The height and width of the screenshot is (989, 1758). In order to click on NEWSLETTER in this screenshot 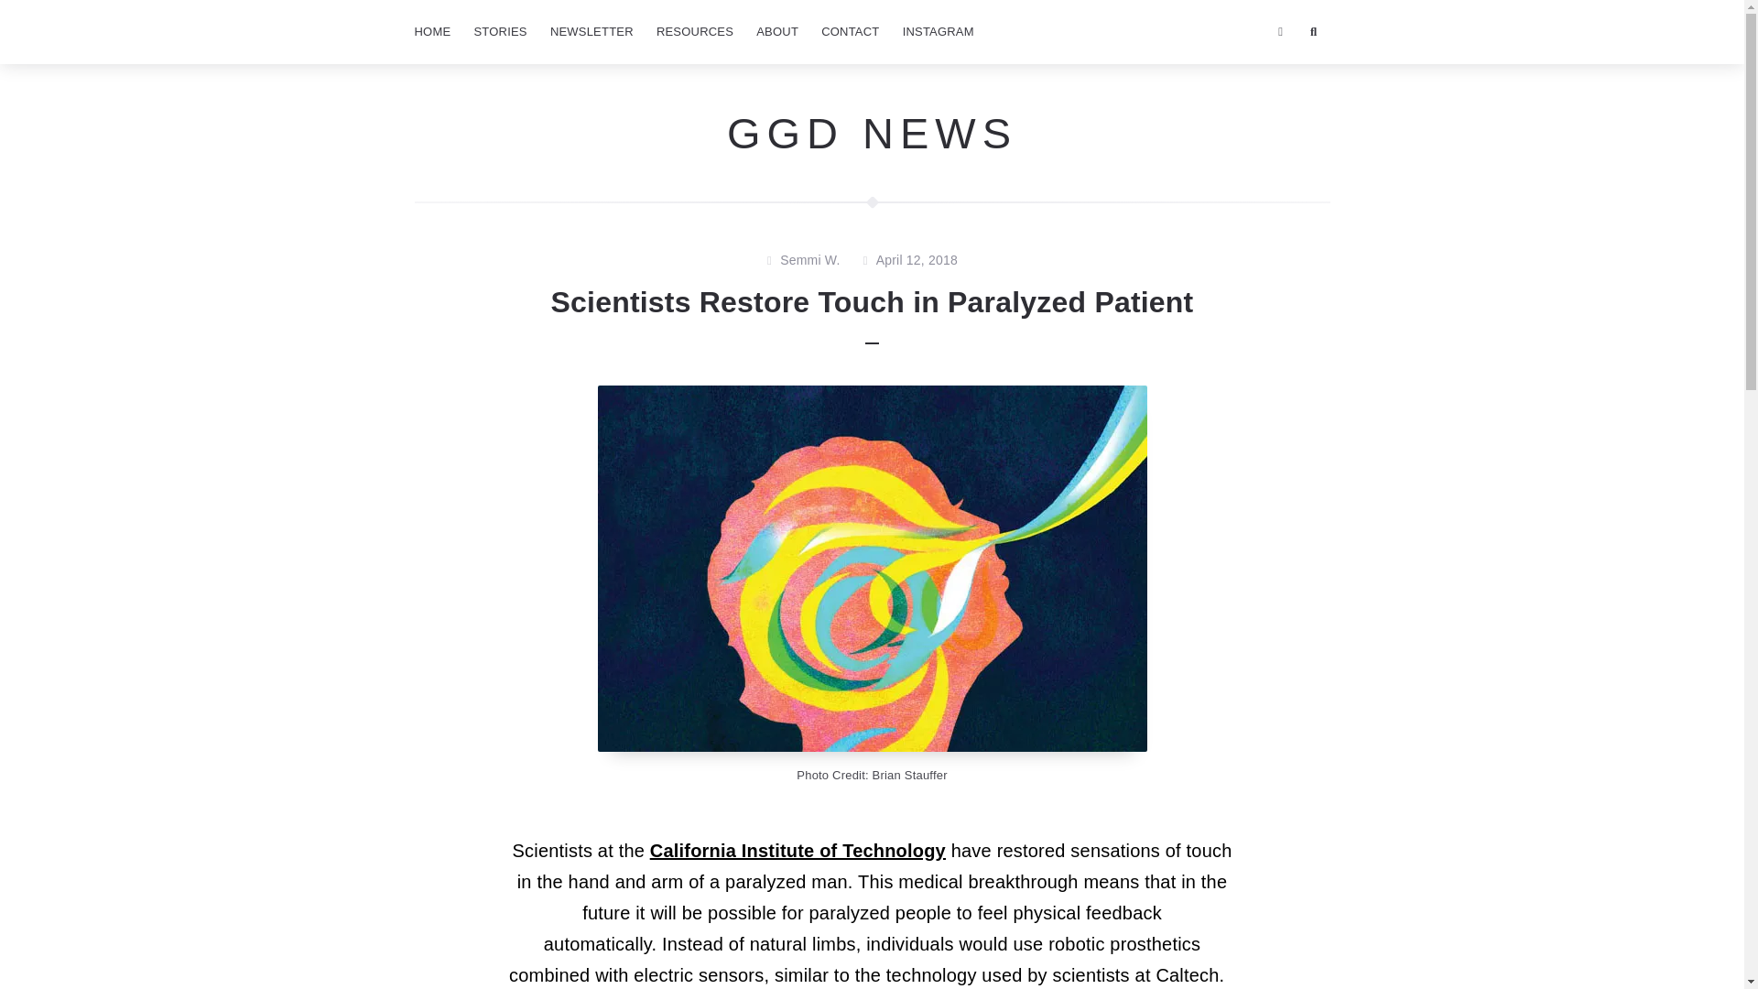, I will do `click(591, 32)`.